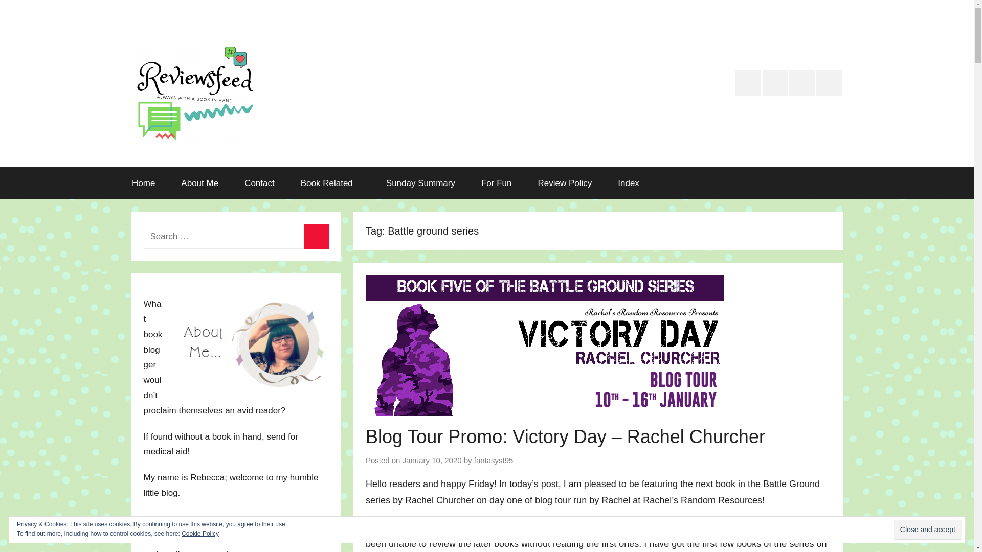 The image size is (982, 552). Describe the element at coordinates (829, 83) in the screenshot. I see `Facebook` at that location.